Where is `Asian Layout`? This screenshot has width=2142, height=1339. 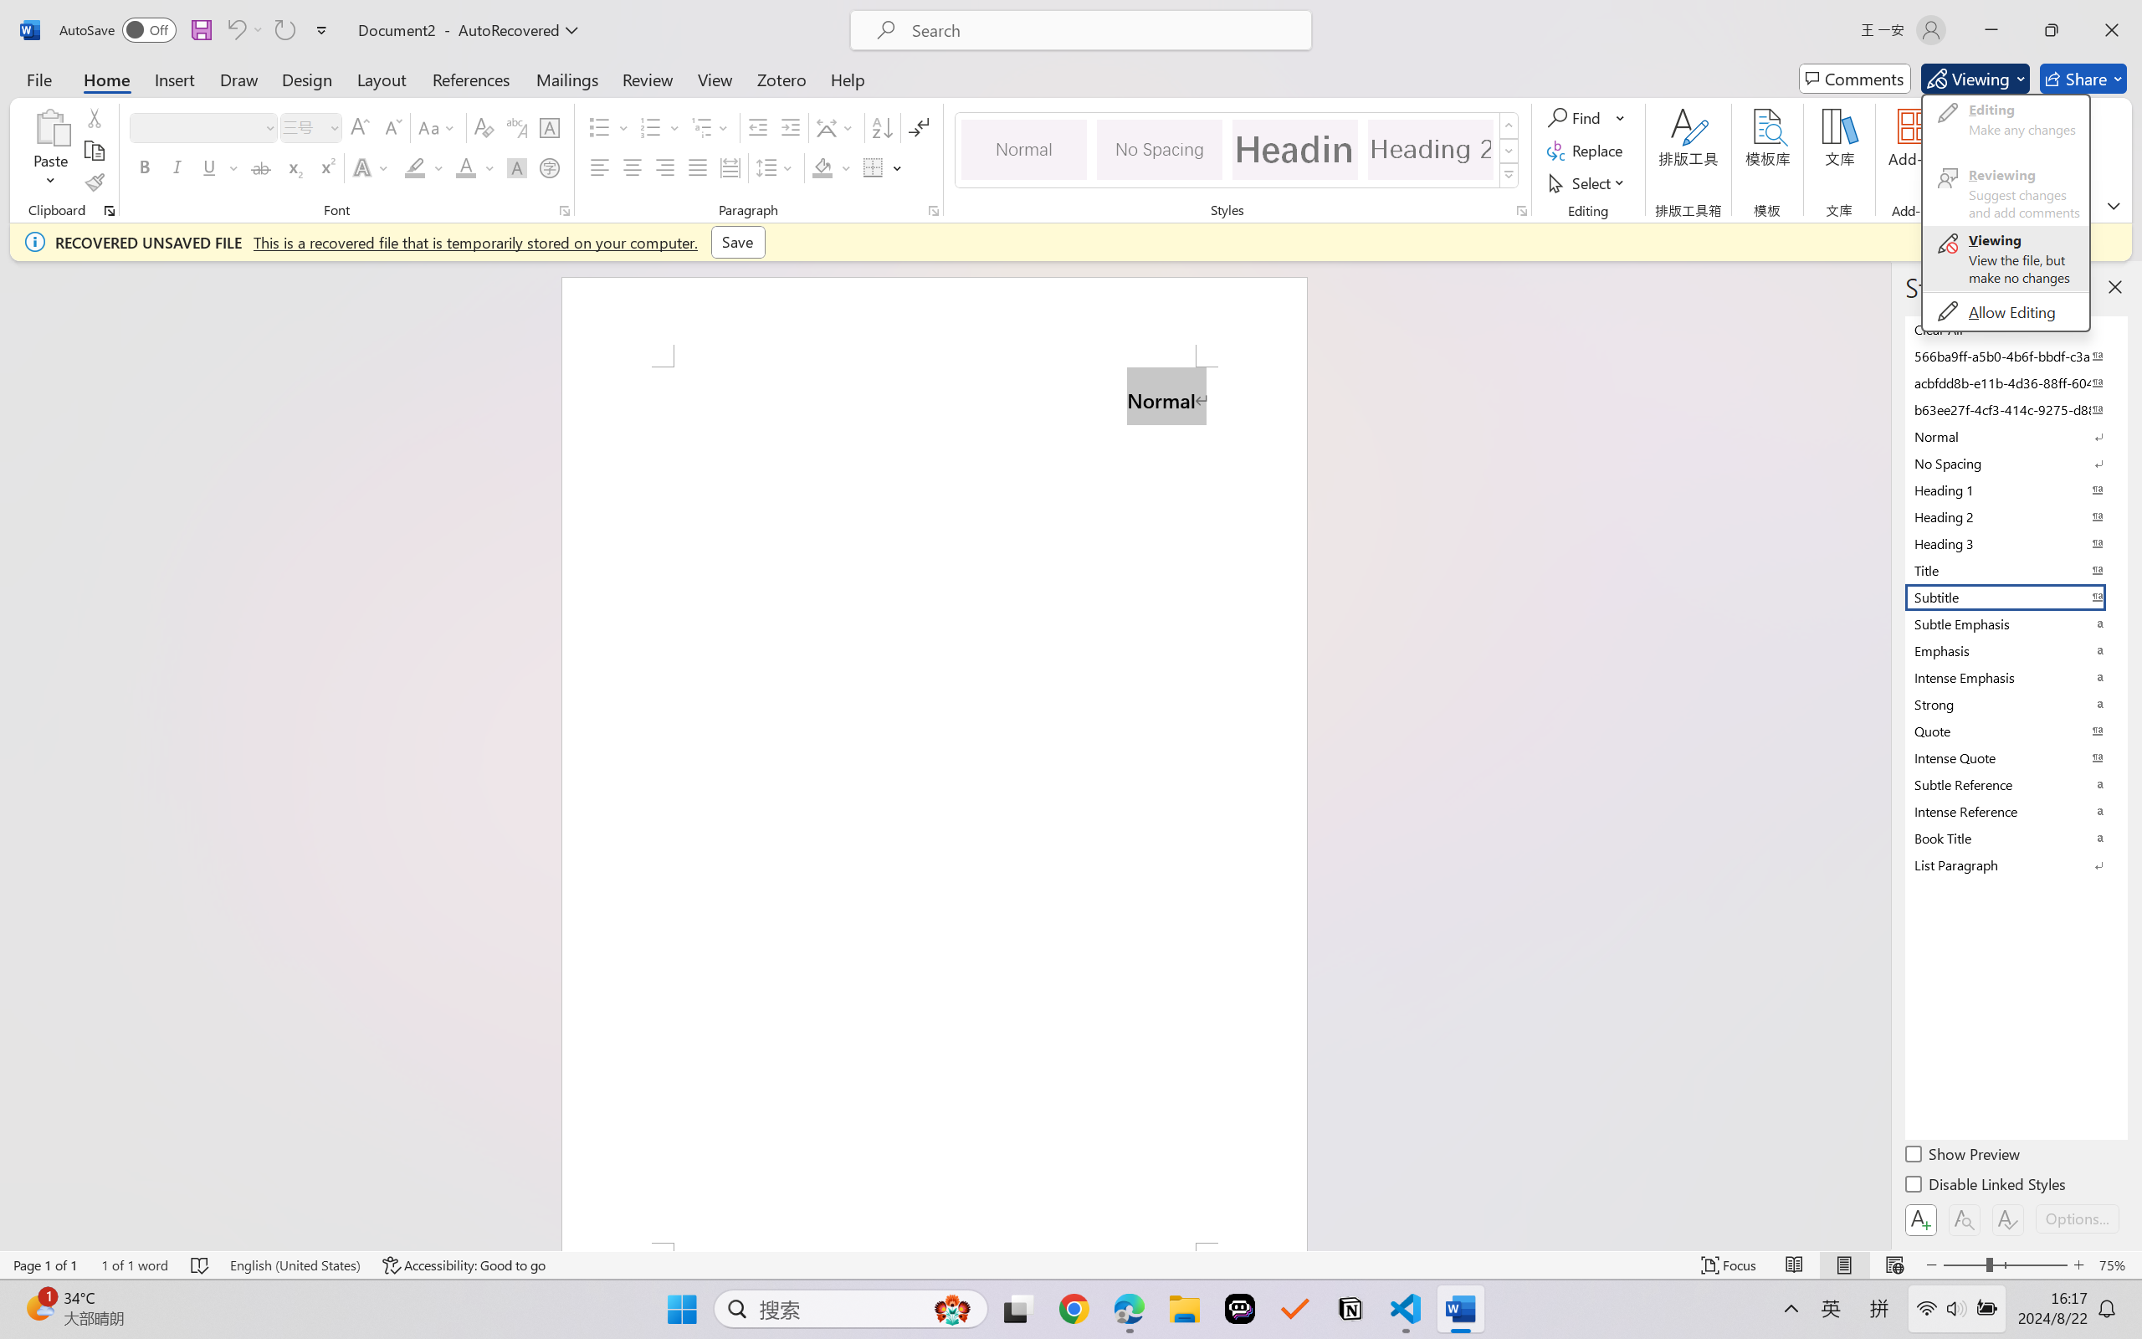
Asian Layout is located at coordinates (837, 127).